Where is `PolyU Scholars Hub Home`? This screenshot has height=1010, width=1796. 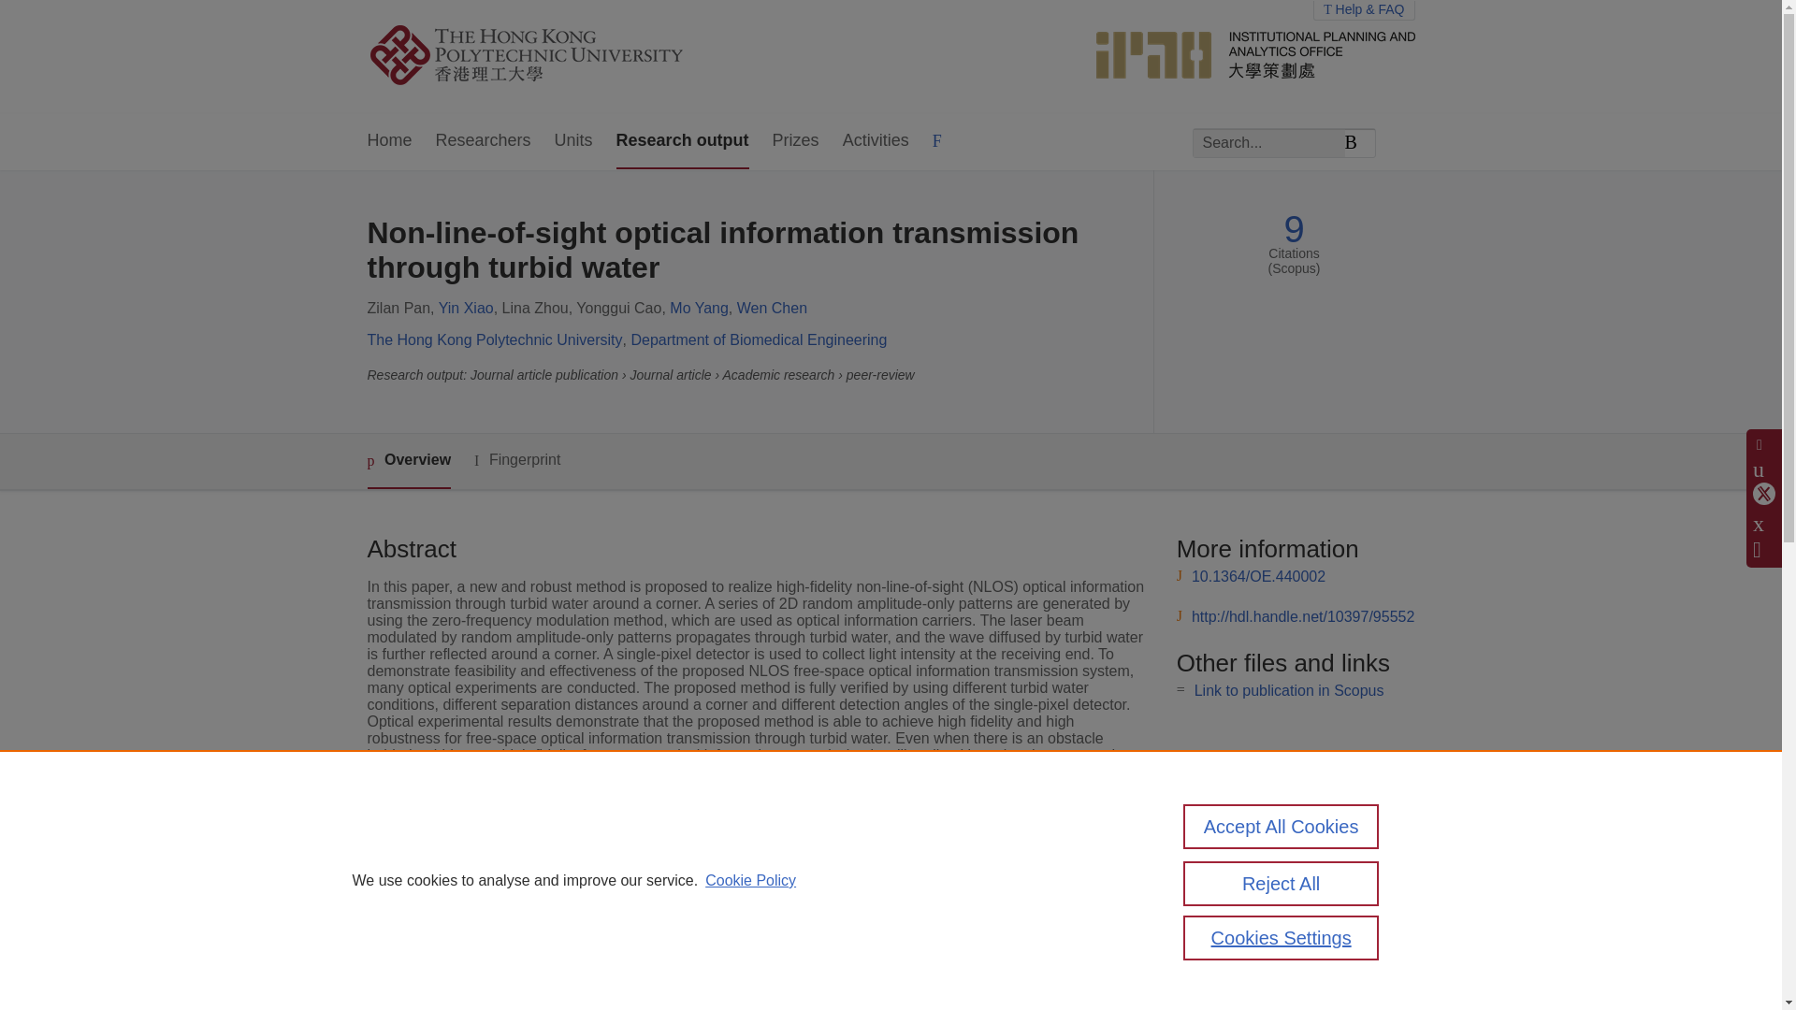
PolyU Scholars Hub Home is located at coordinates (547, 57).